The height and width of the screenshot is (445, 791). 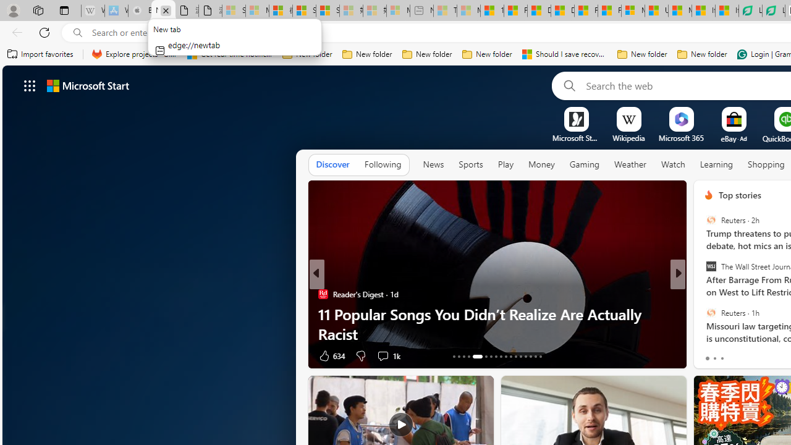 What do you see at coordinates (530, 356) in the screenshot?
I see `AutomationID: tab-43` at bounding box center [530, 356].